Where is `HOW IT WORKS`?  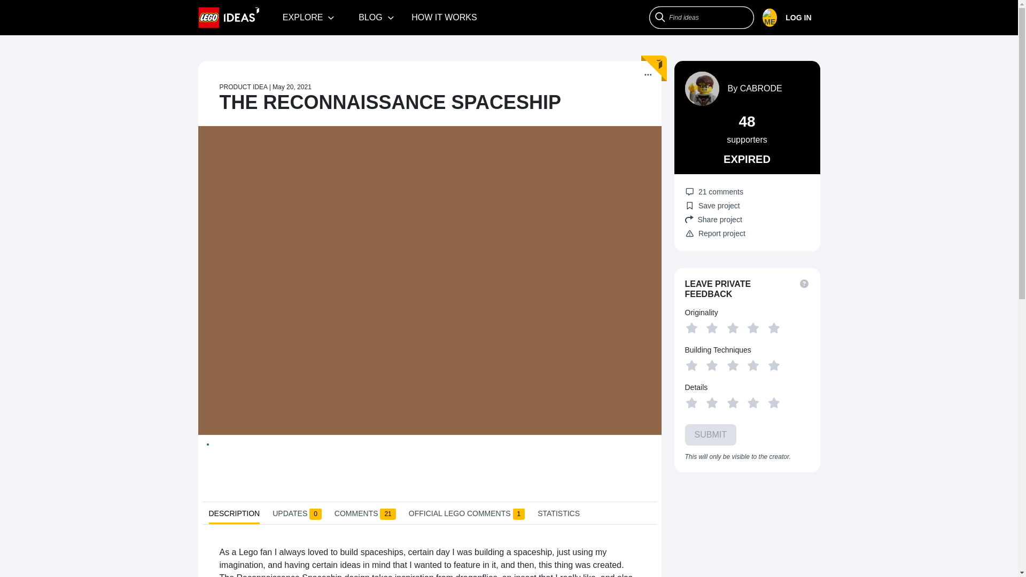 HOW IT WORKS is located at coordinates (444, 17).